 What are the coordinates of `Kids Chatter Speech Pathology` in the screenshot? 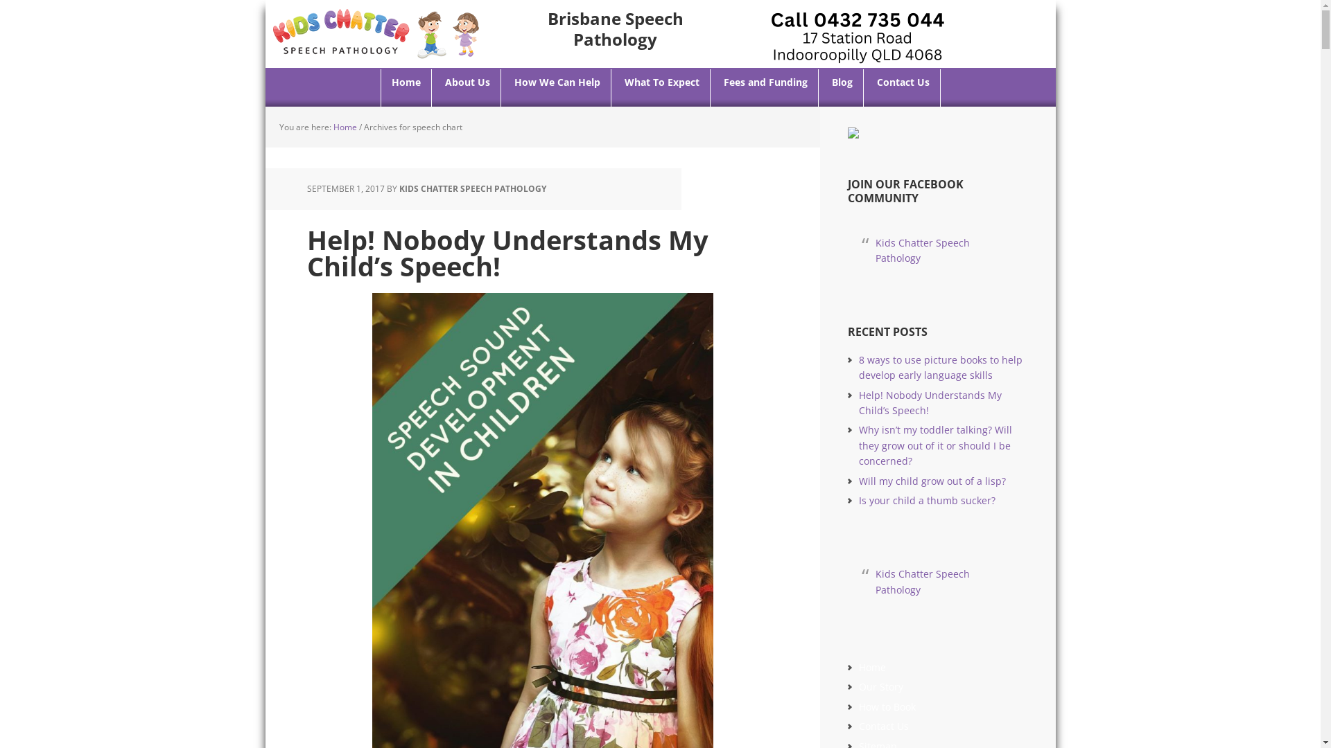 It's located at (922, 251).